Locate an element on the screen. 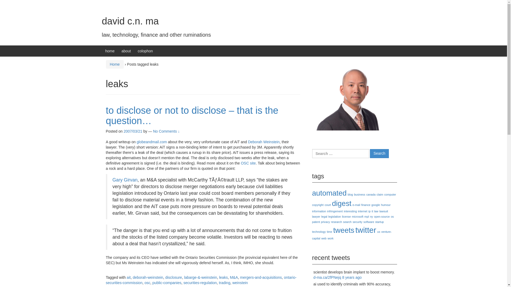 The height and width of the screenshot is (287, 511). Deborah Weinstein is located at coordinates (263, 142).